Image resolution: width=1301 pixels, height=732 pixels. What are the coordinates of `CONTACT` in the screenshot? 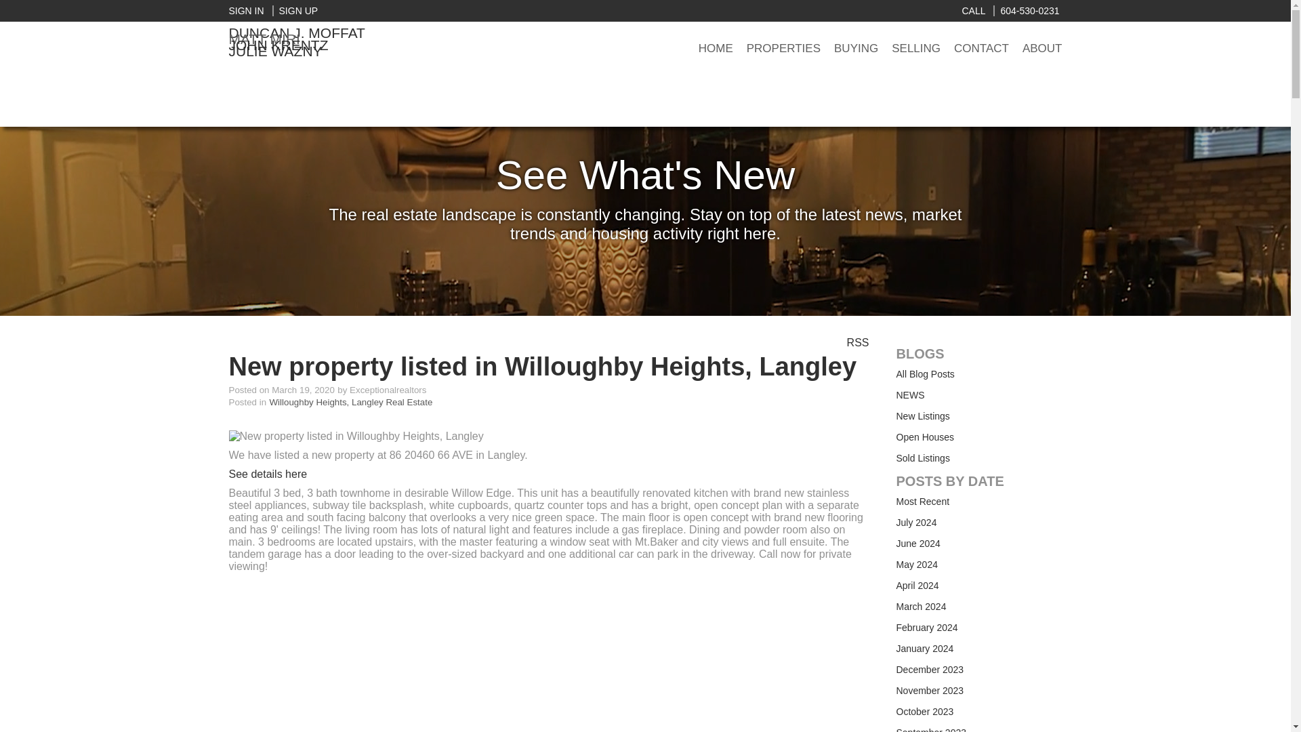 It's located at (981, 49).